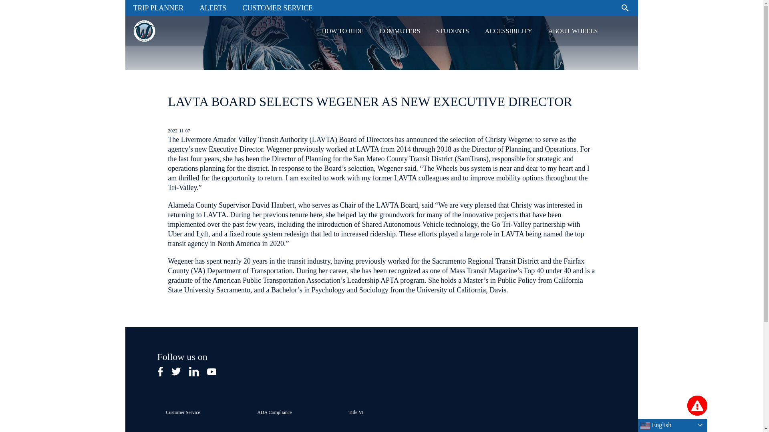 The height and width of the screenshot is (432, 769). Describe the element at coordinates (213, 8) in the screenshot. I see `ALERTS` at that location.